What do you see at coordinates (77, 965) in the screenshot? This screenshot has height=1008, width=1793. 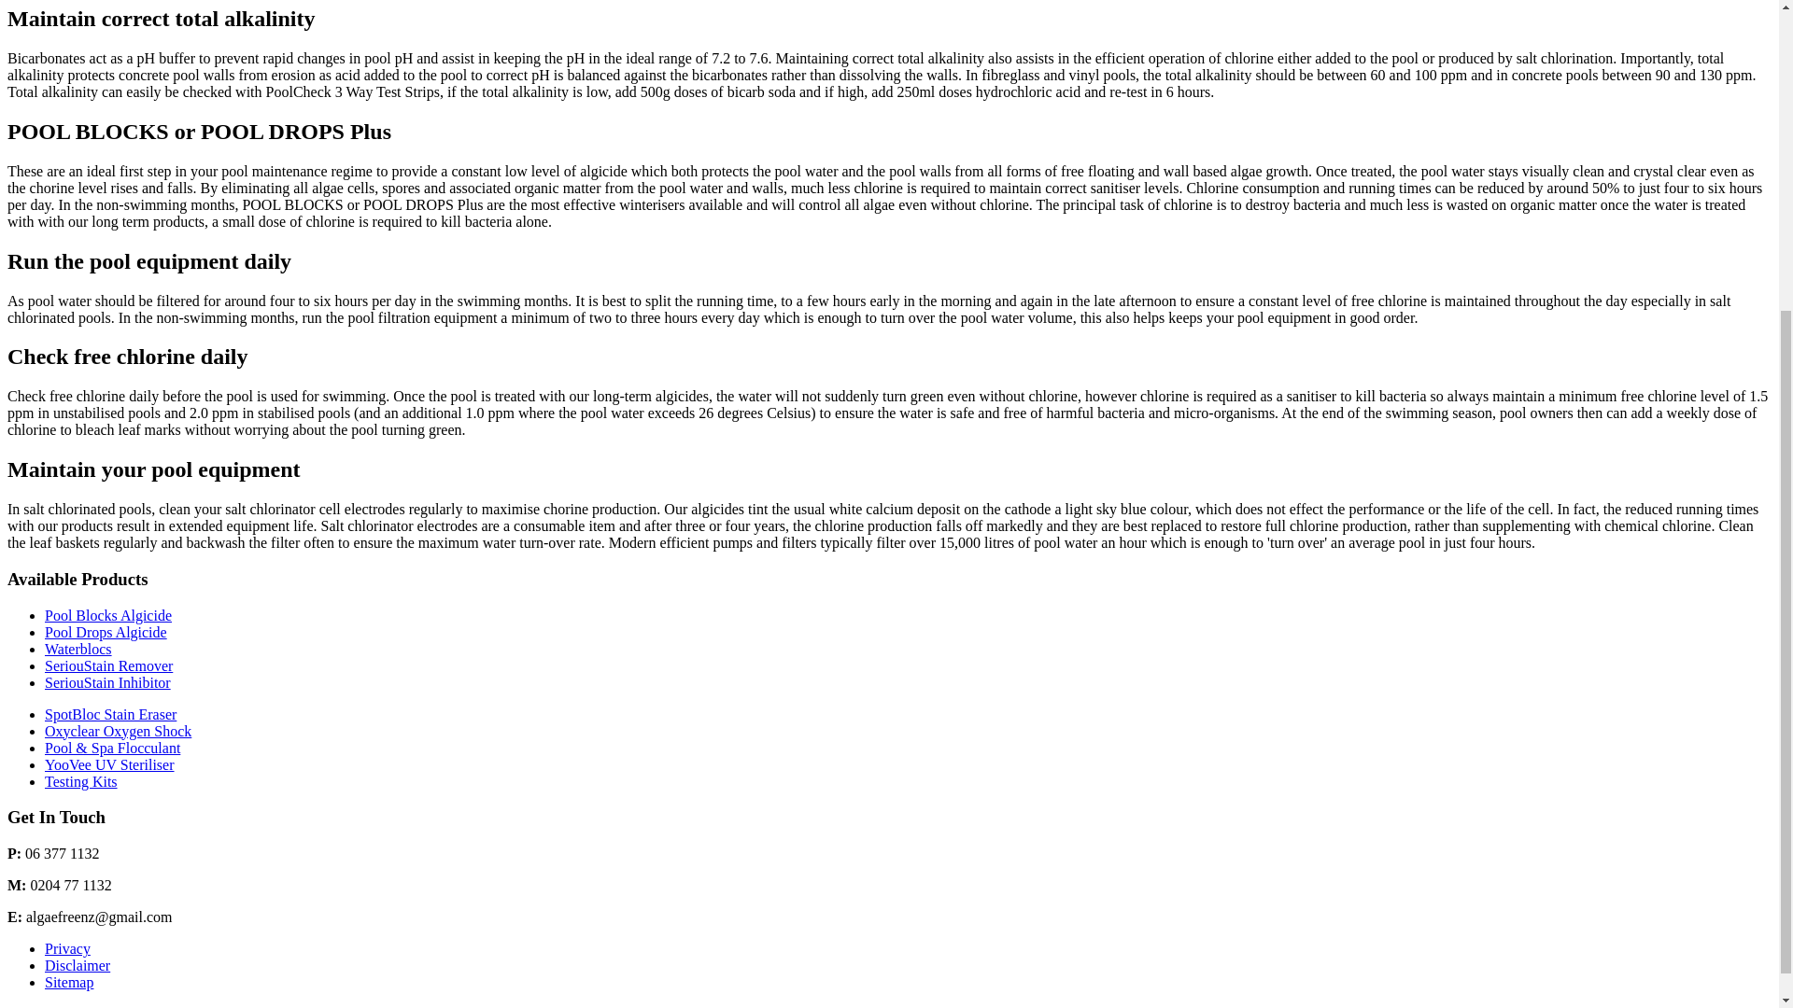 I see `Disclaimer` at bounding box center [77, 965].